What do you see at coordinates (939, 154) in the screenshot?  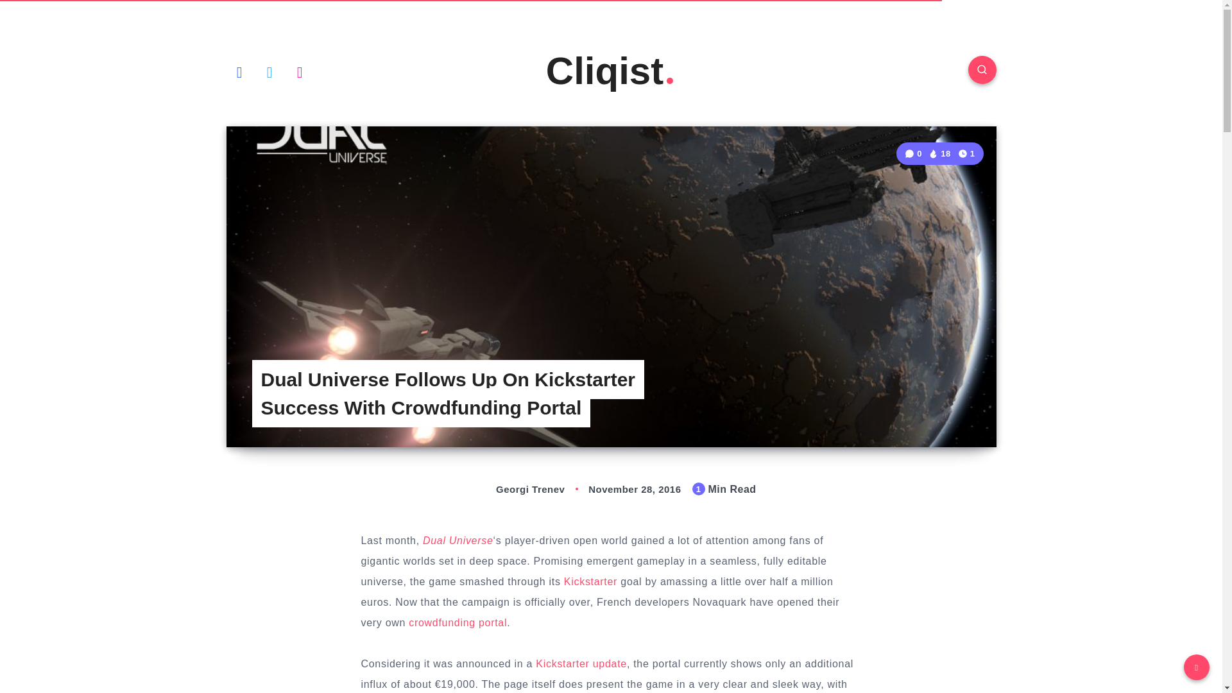 I see `18 Views` at bounding box center [939, 154].